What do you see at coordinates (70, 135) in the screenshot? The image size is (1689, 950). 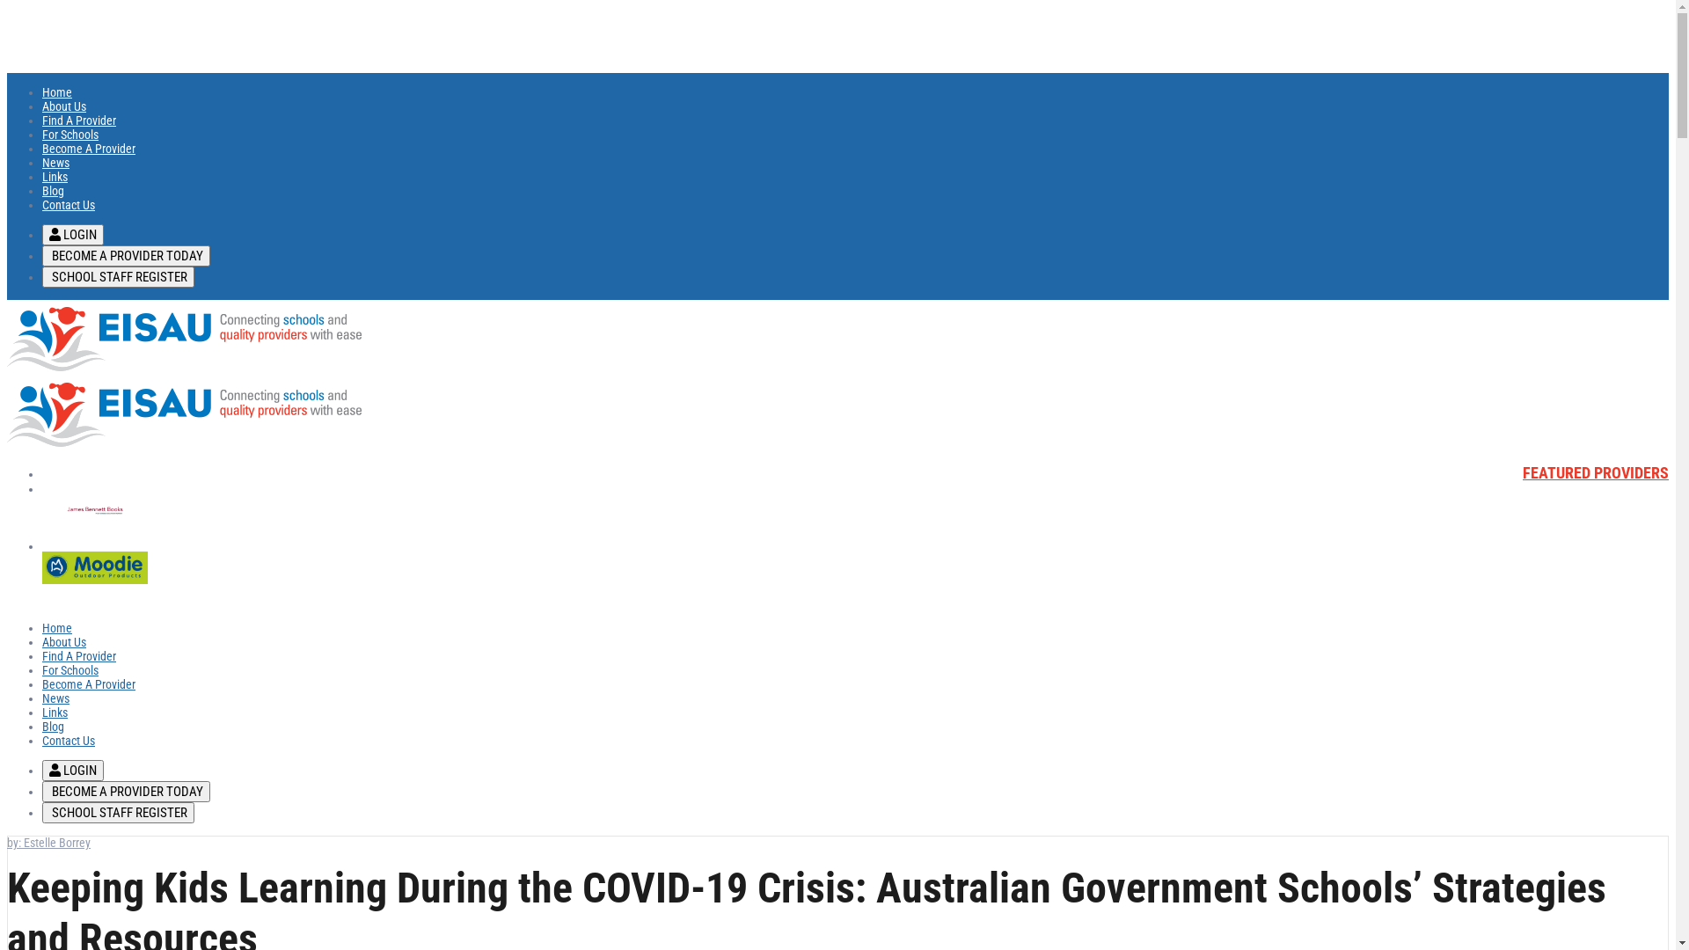 I see `For Schools` at bounding box center [70, 135].